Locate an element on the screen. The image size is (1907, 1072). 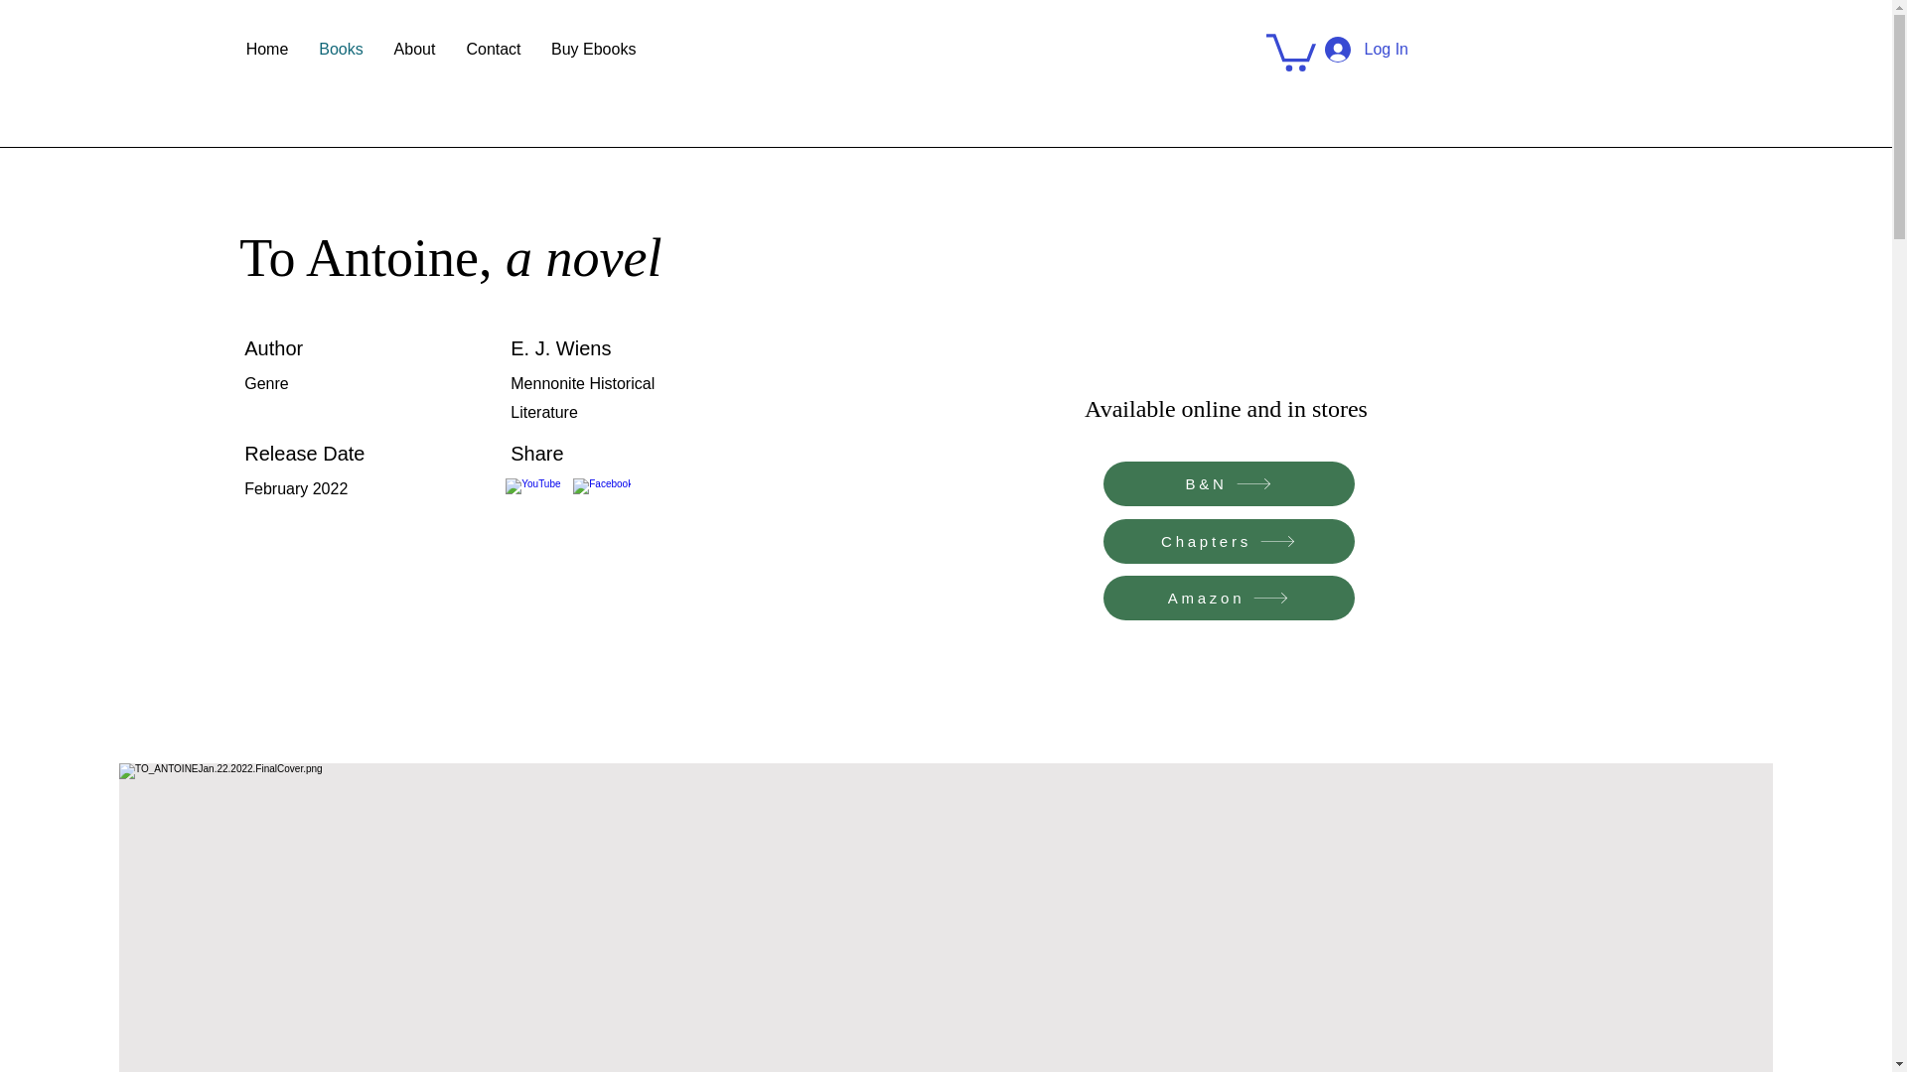
Buy Ebooks is located at coordinates (592, 49).